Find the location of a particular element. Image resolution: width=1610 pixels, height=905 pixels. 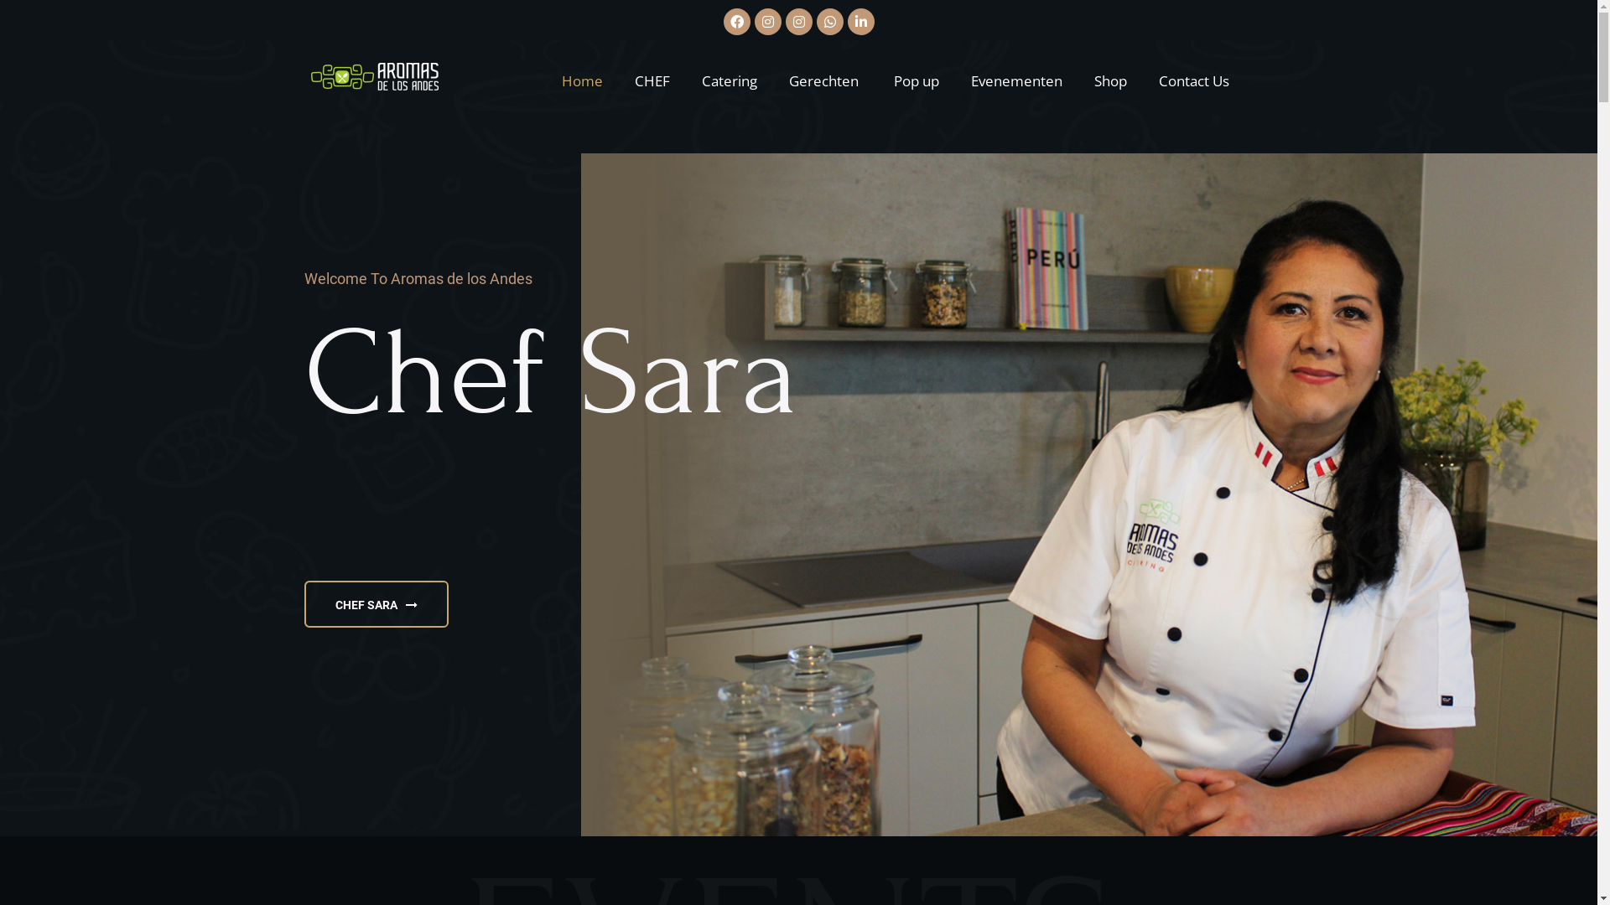

Contact Us is located at coordinates (1187, 80).